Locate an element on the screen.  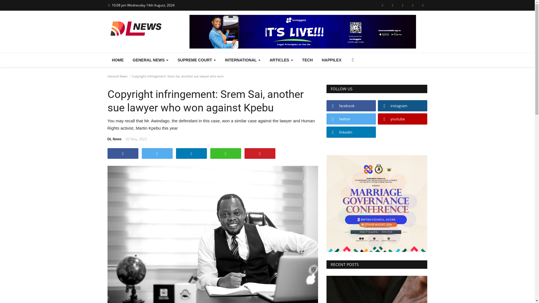
INTERNATIONAL is located at coordinates (243, 60).